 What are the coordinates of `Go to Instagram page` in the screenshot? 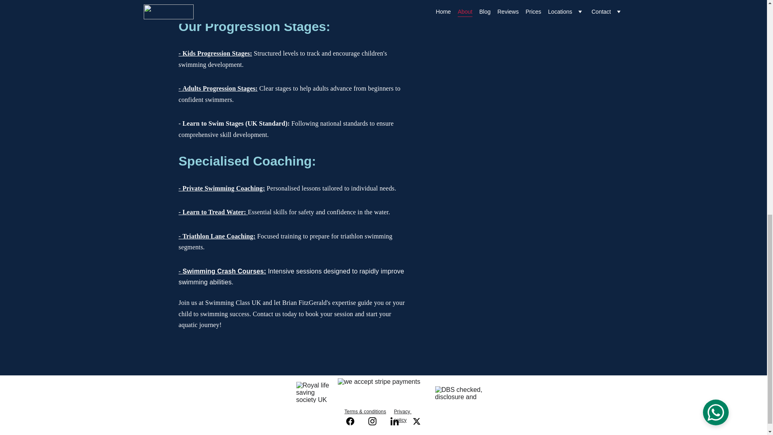 It's located at (376, 421).